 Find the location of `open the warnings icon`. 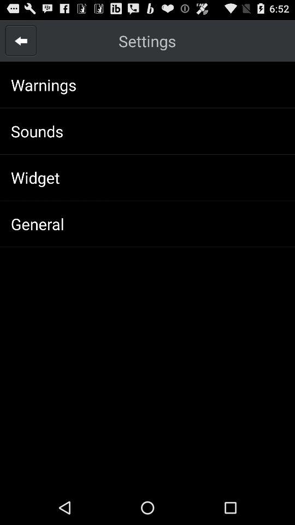

open the warnings icon is located at coordinates (44, 84).